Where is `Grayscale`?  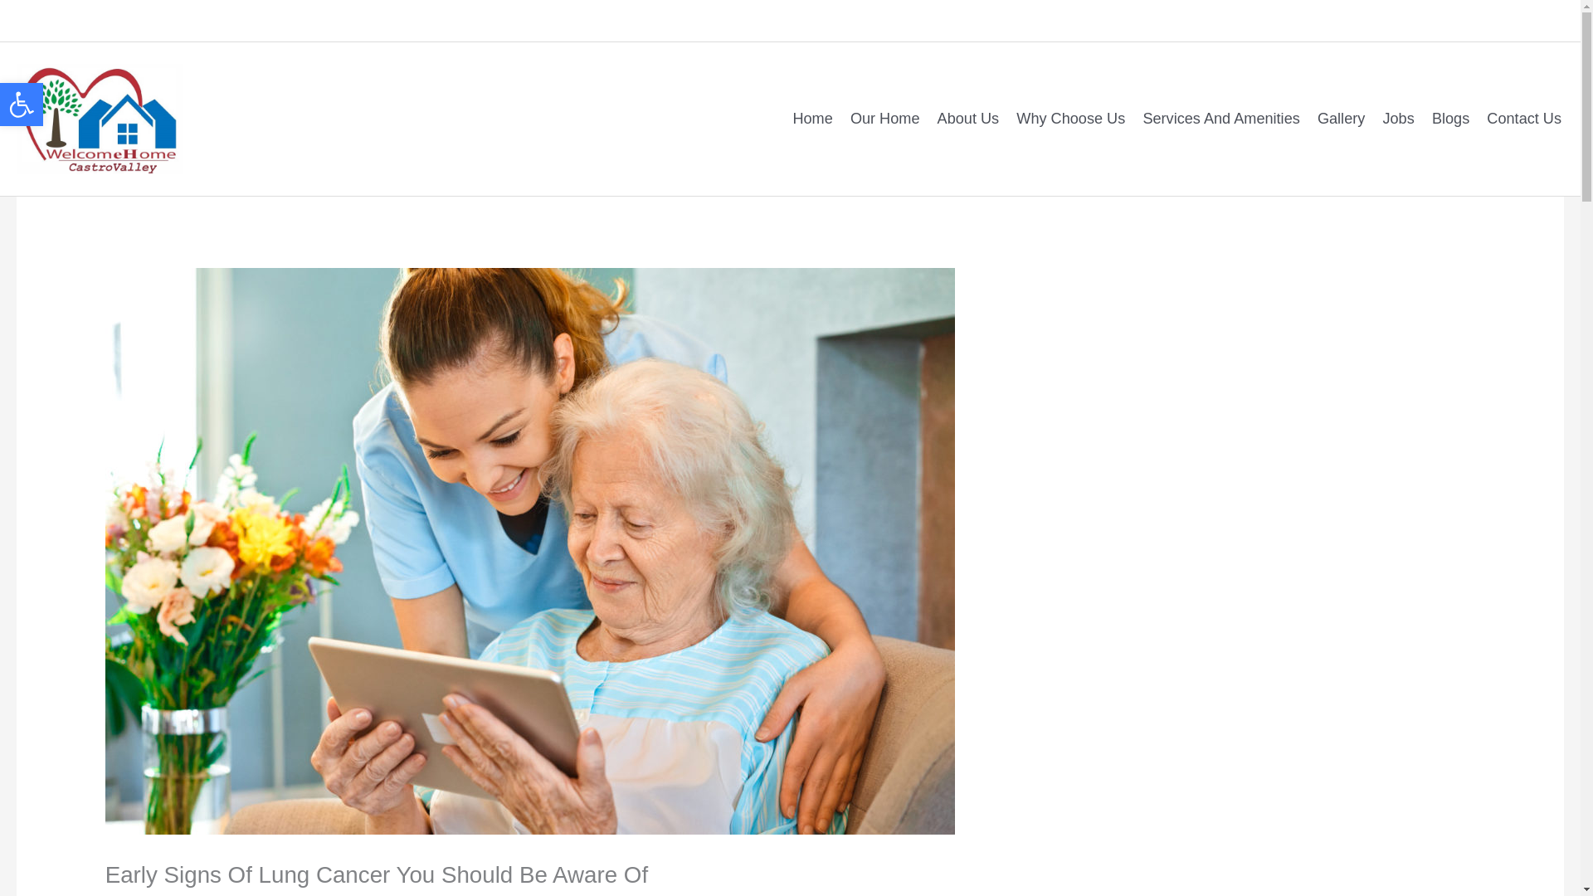 Grayscale is located at coordinates (22, 105).